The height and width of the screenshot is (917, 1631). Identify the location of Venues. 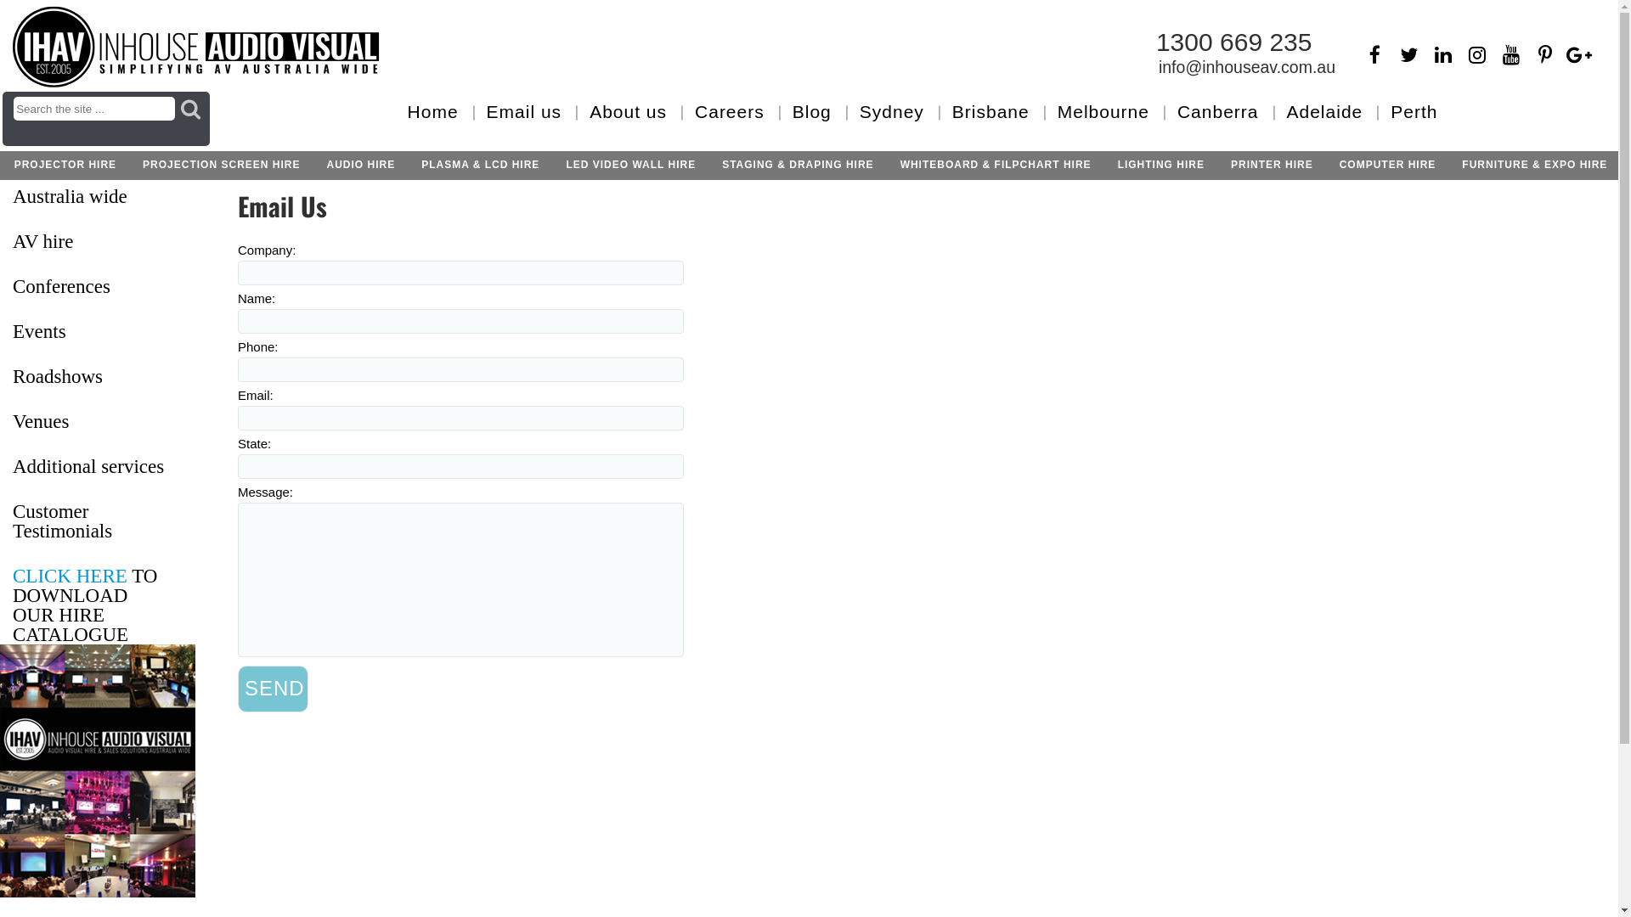
(98, 421).